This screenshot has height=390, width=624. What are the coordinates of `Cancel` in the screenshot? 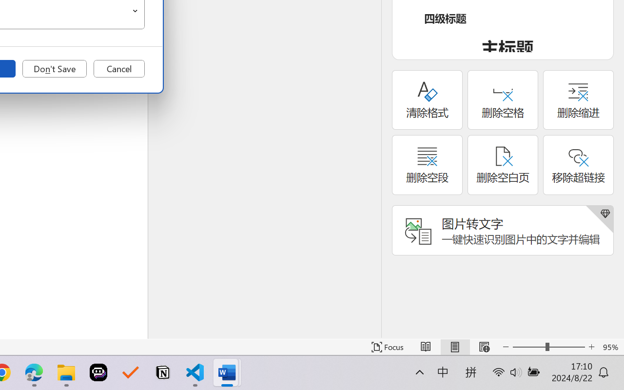 It's located at (119, 69).